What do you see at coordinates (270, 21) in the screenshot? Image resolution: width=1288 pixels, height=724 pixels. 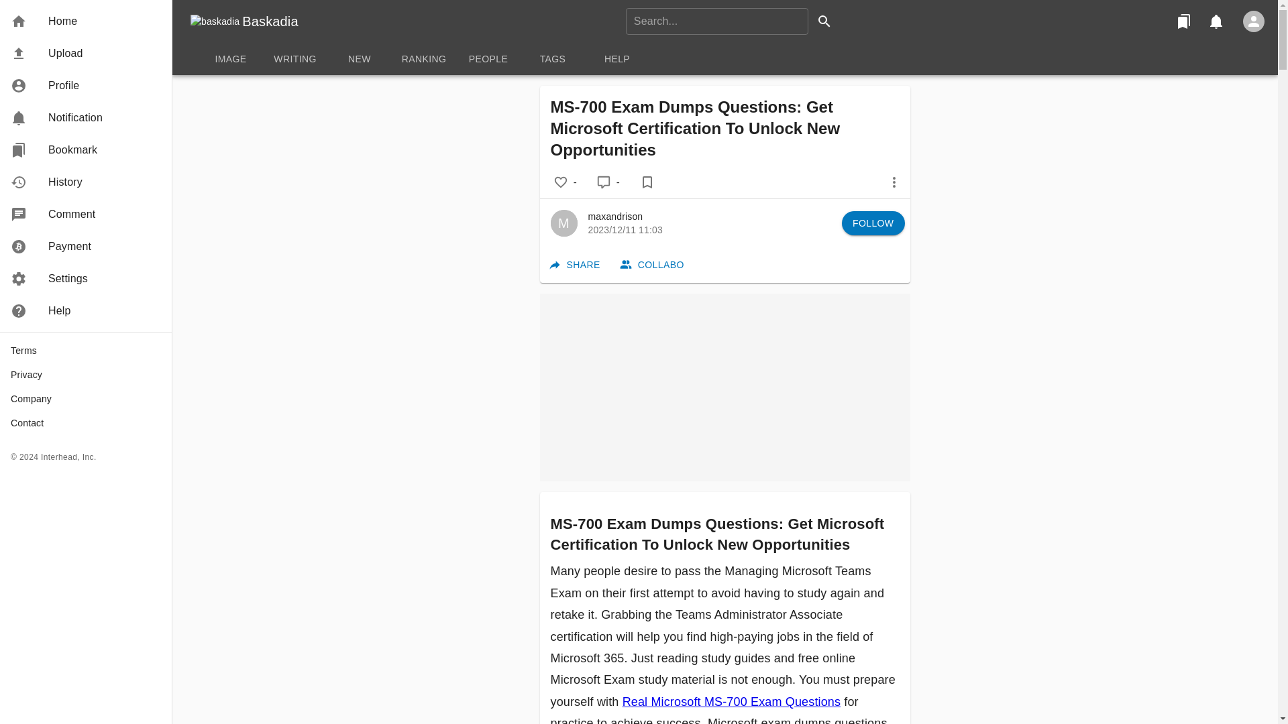 I see `Baskadia` at bounding box center [270, 21].